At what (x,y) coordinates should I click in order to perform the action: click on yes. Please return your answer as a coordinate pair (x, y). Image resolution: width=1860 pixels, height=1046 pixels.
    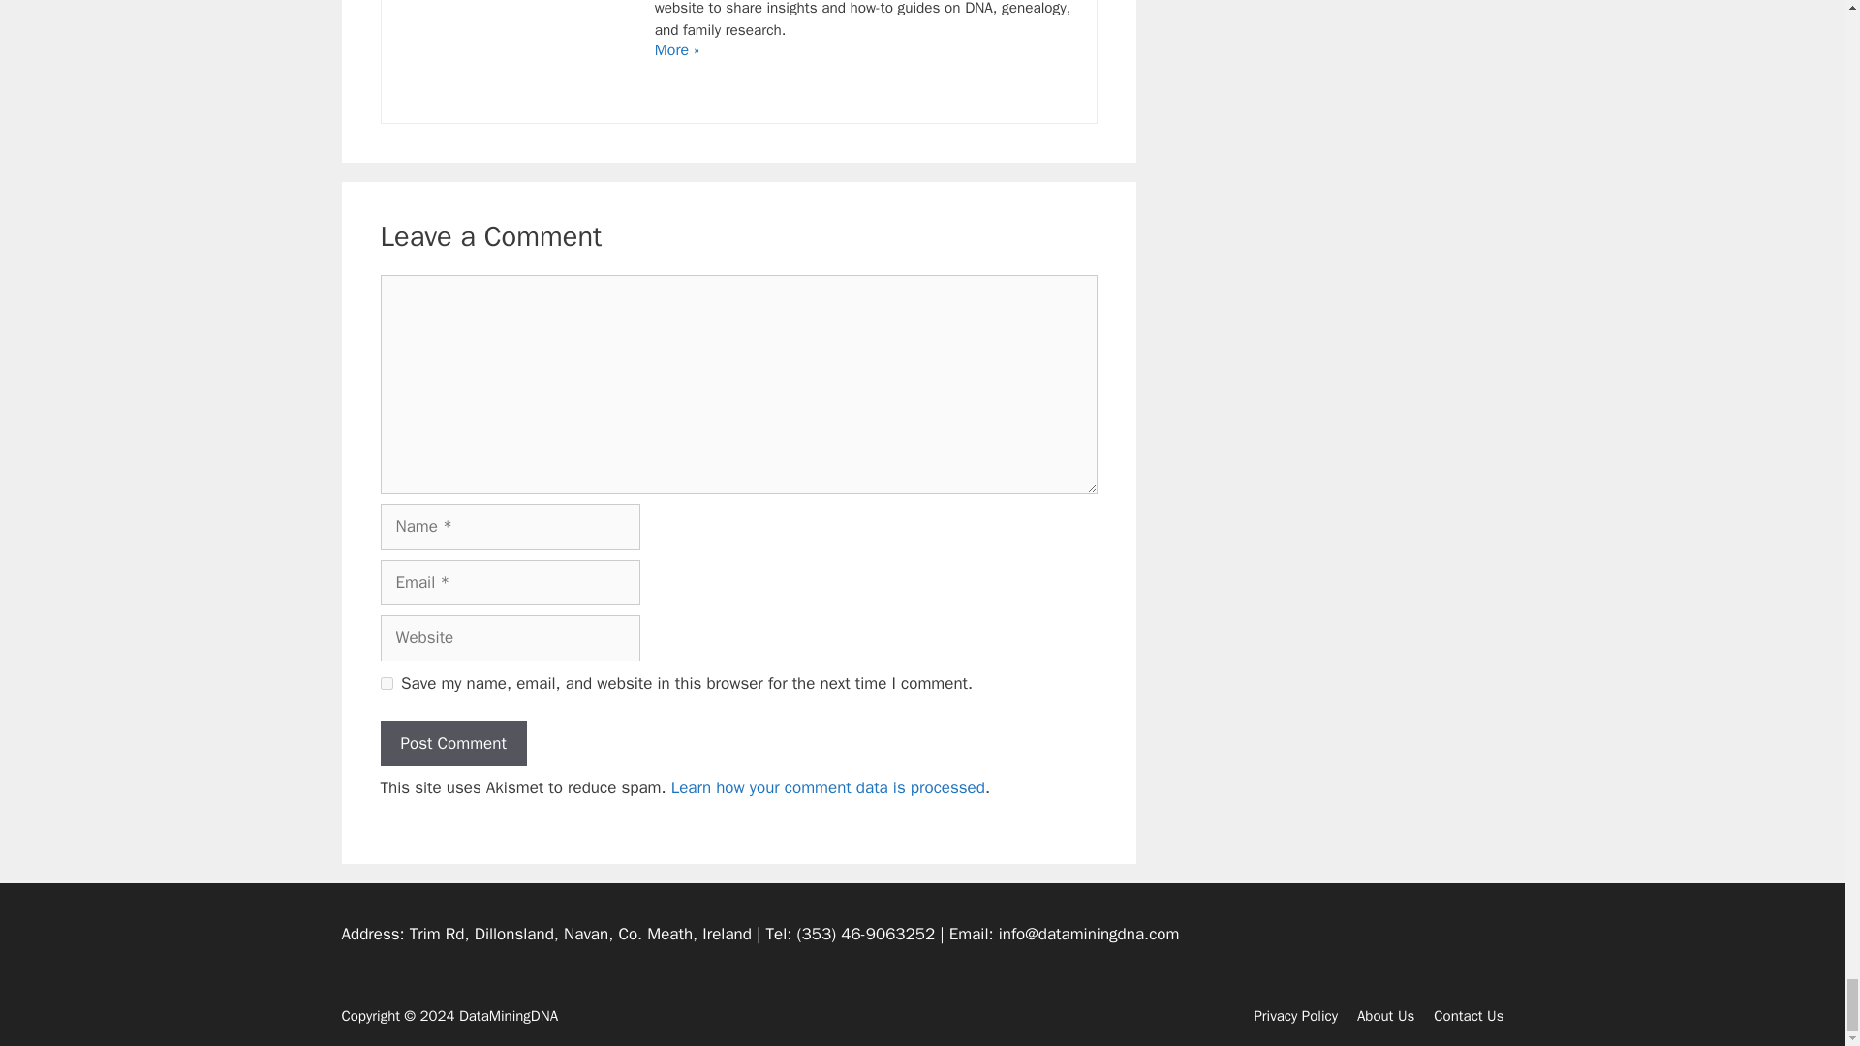
    Looking at the image, I should click on (386, 682).